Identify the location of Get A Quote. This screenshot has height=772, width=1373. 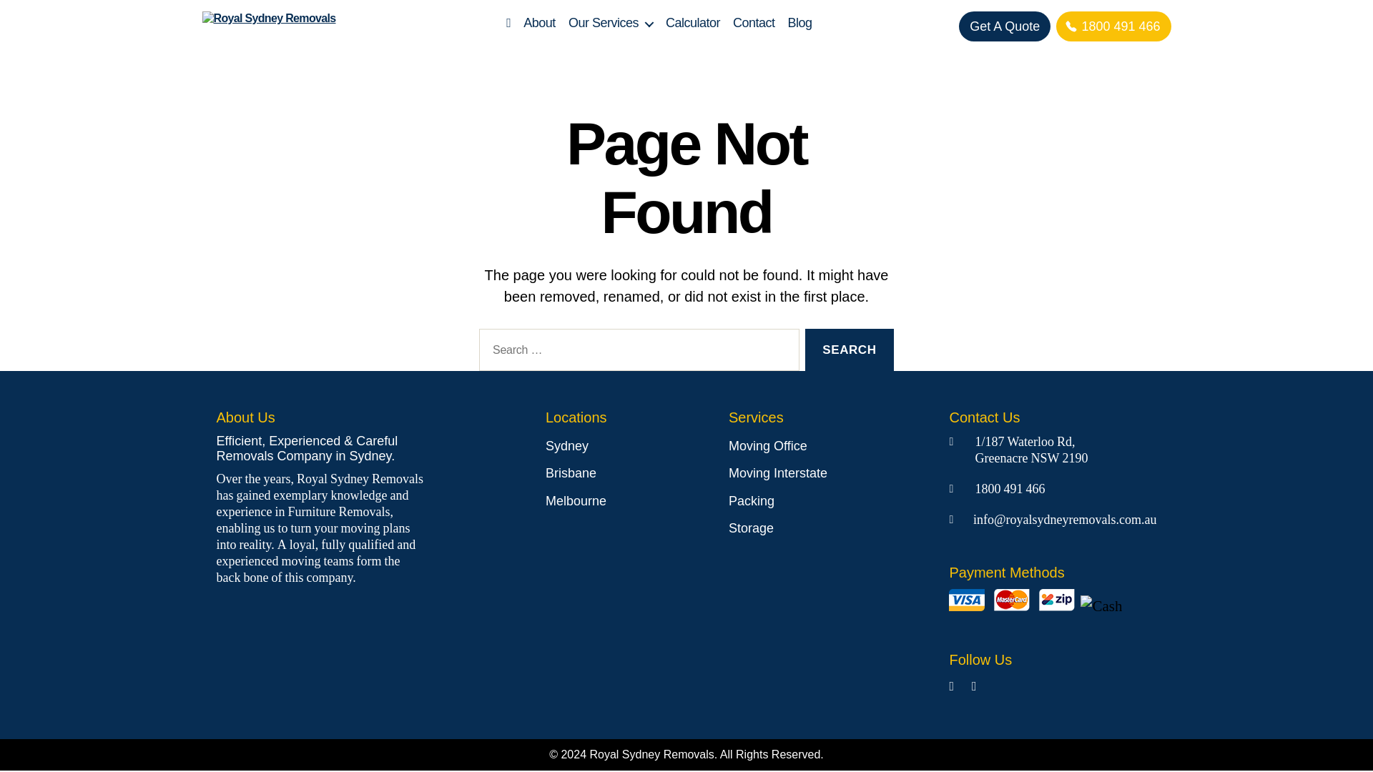
(1004, 26).